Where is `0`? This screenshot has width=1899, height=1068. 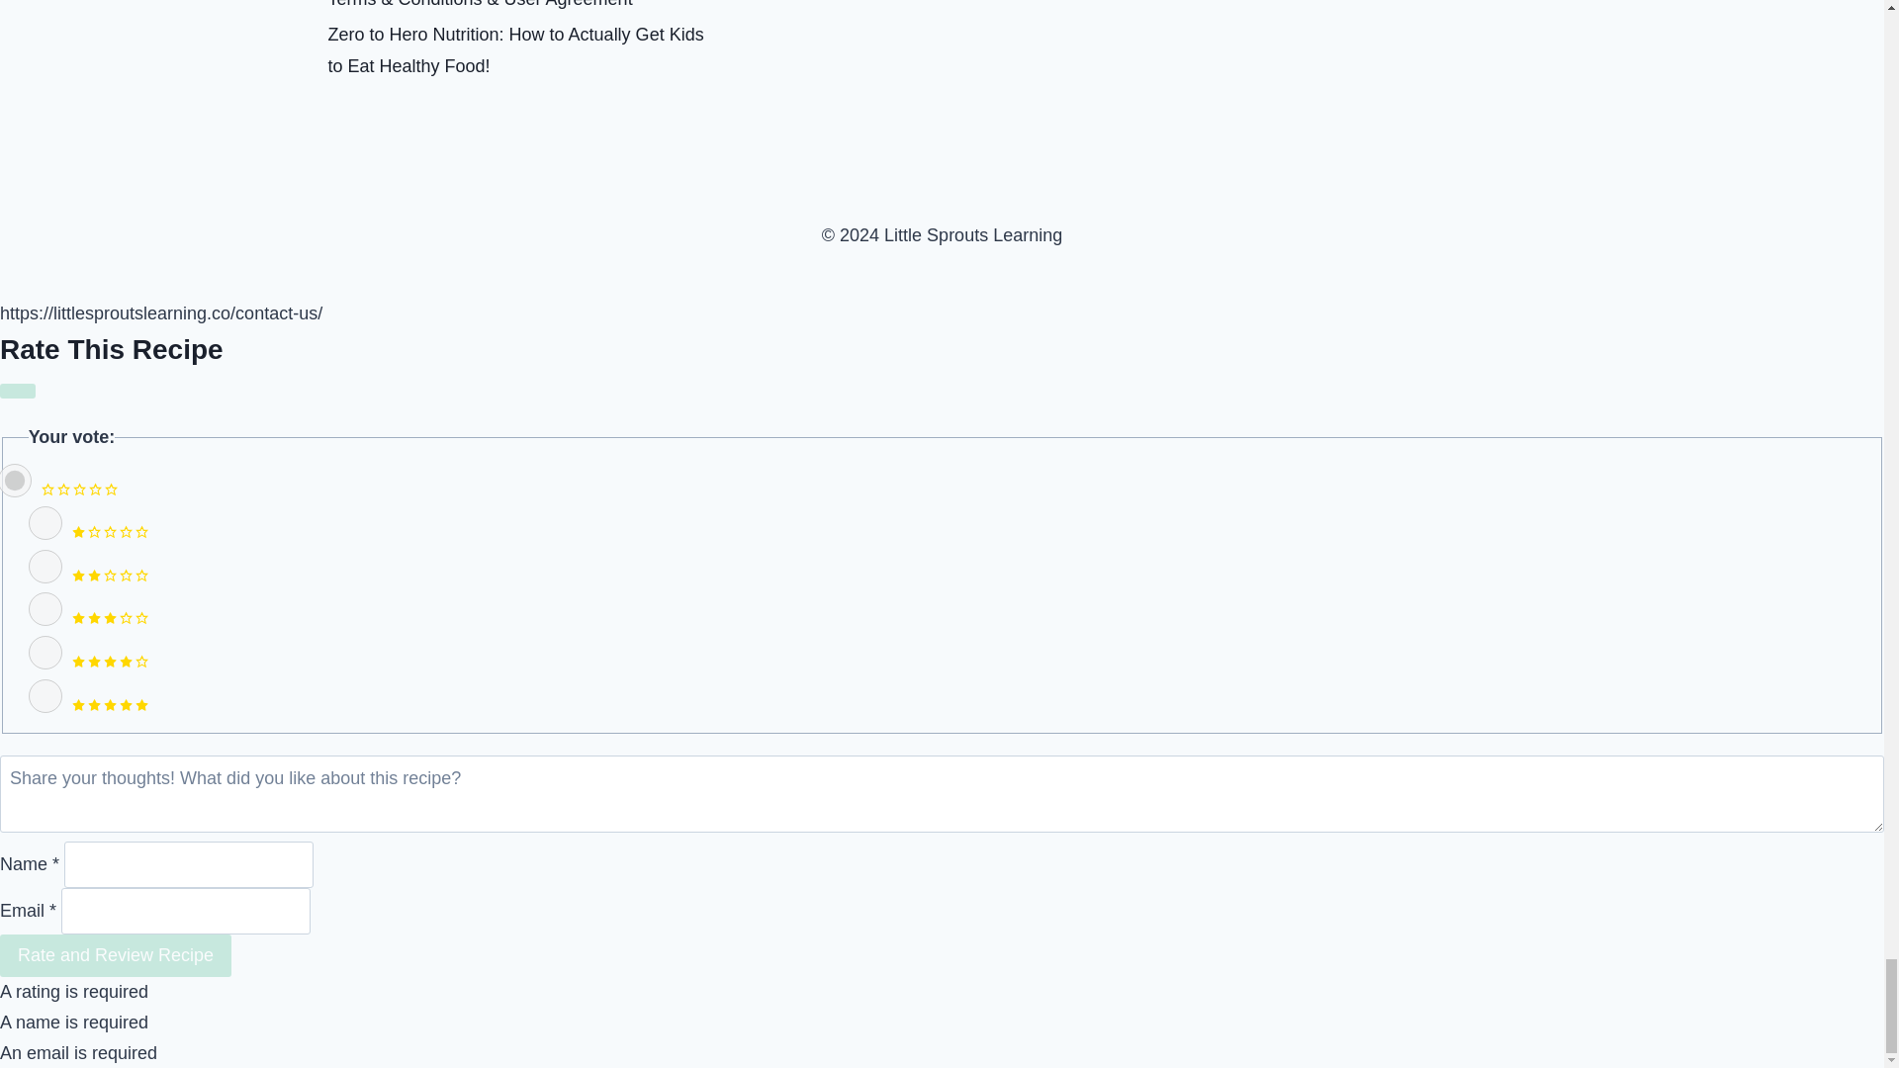 0 is located at coordinates (16, 481).